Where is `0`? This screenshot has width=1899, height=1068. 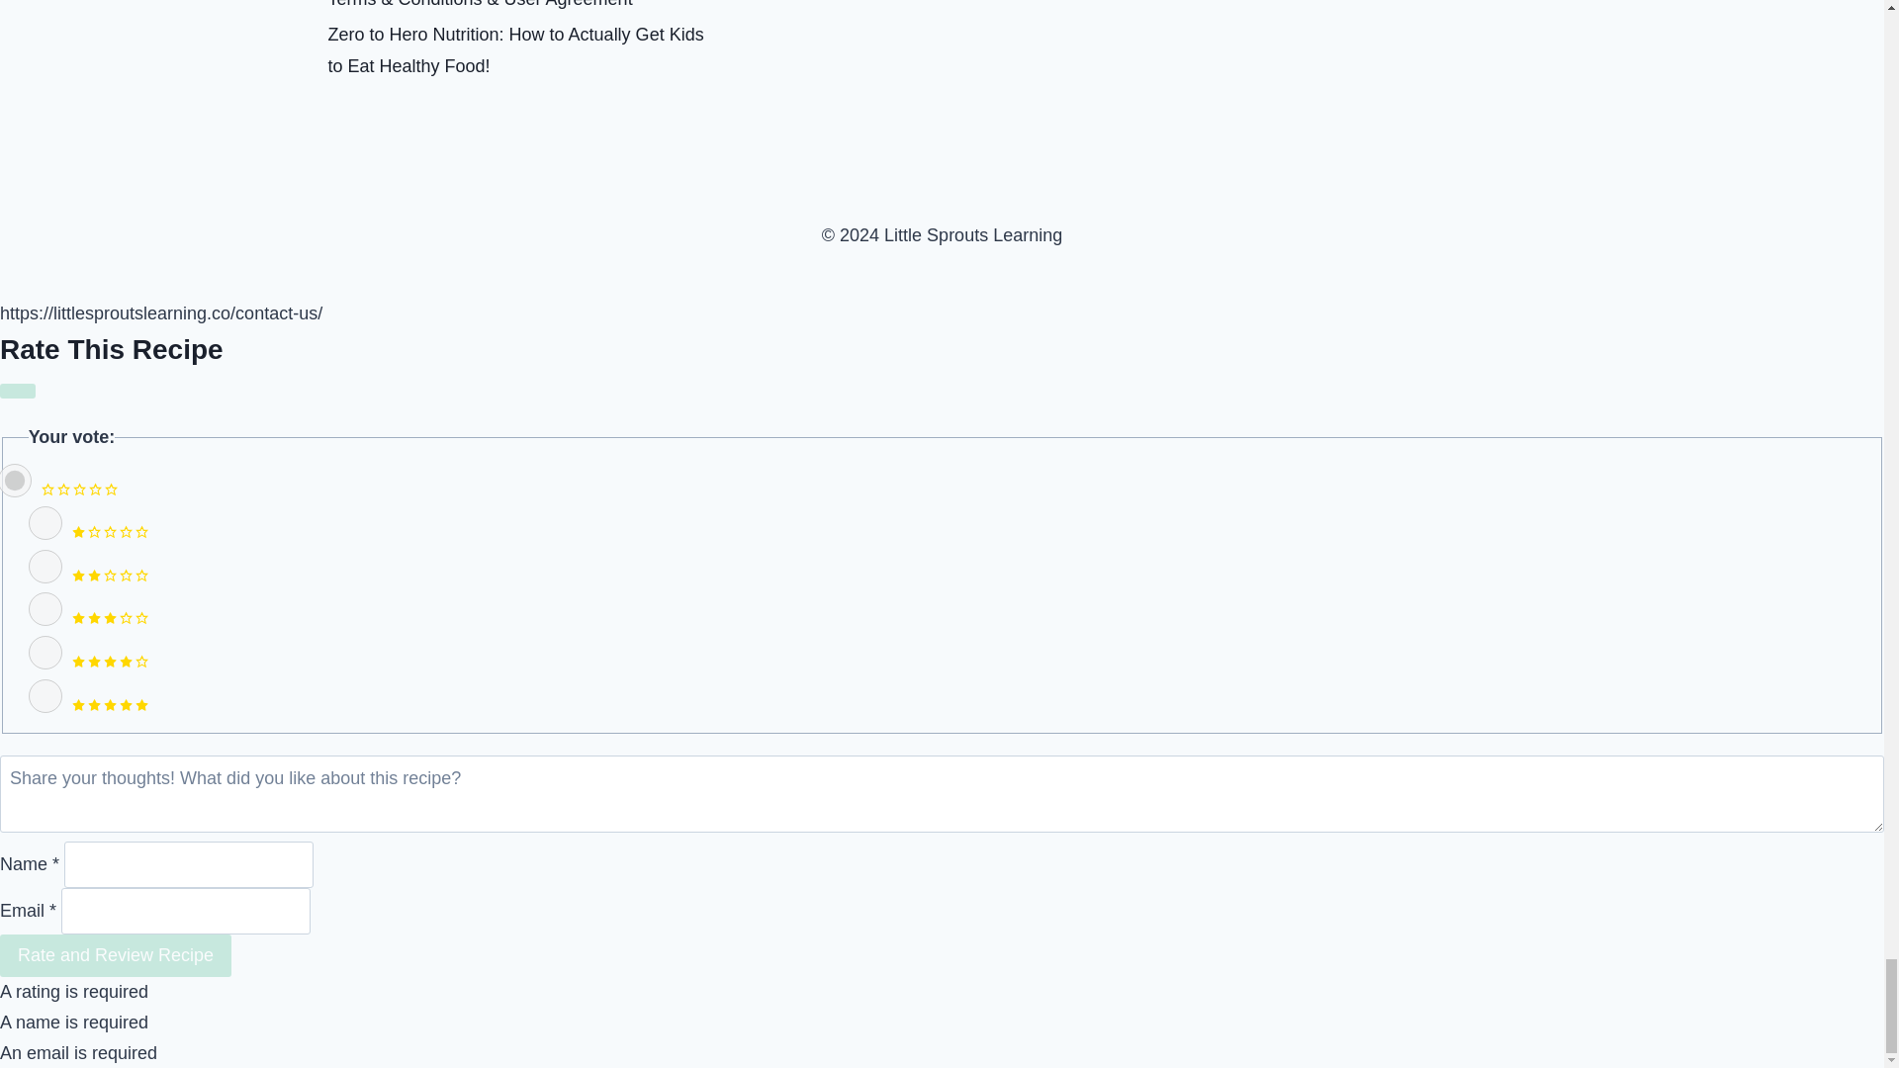 0 is located at coordinates (16, 481).